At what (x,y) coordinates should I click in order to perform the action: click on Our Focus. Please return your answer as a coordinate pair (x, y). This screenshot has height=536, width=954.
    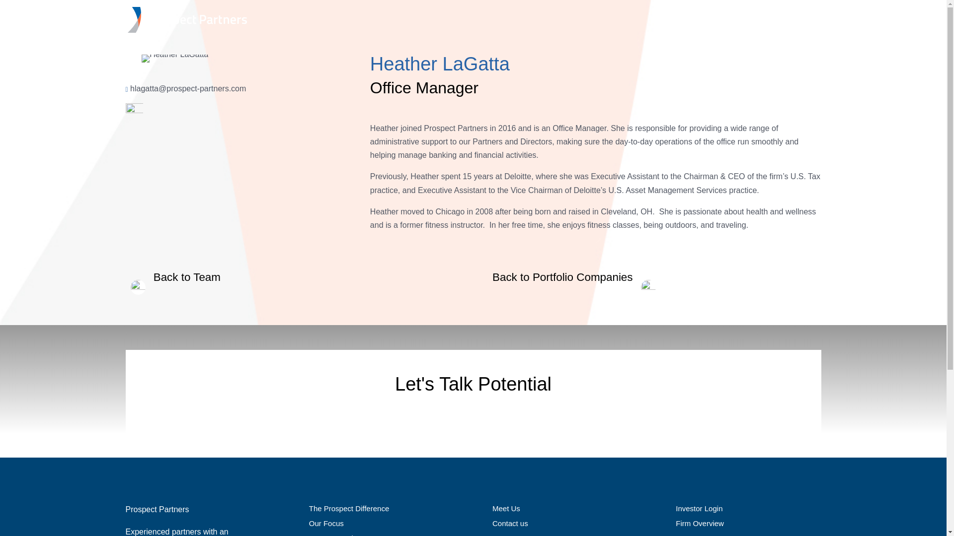
    Looking at the image, I should click on (326, 523).